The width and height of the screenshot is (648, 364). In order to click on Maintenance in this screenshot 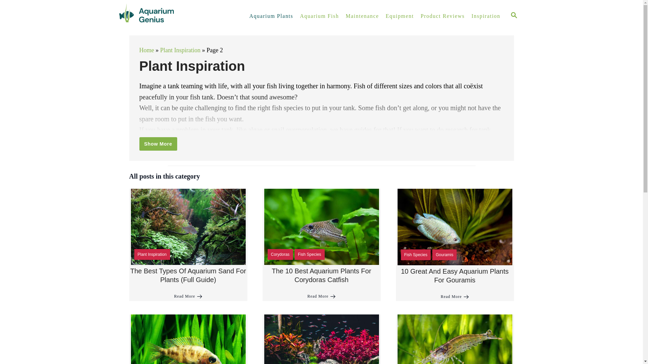, I will do `click(362, 16)`.